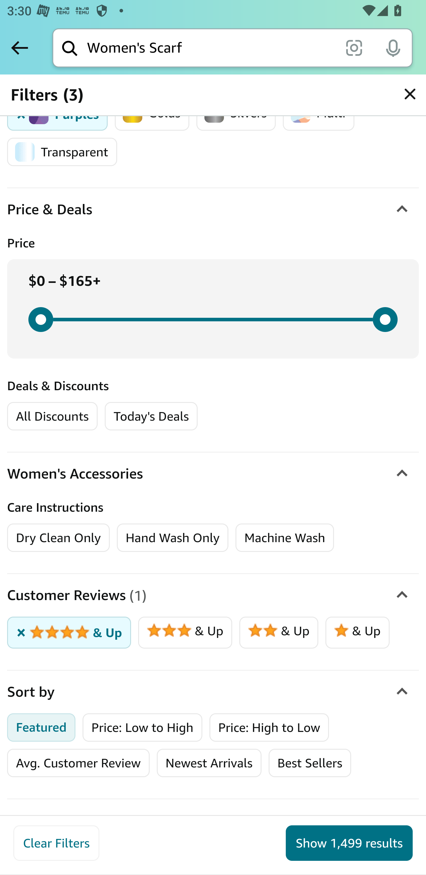 Image resolution: width=426 pixels, height=875 pixels. I want to click on Customer Reviews (1), so click(213, 595).